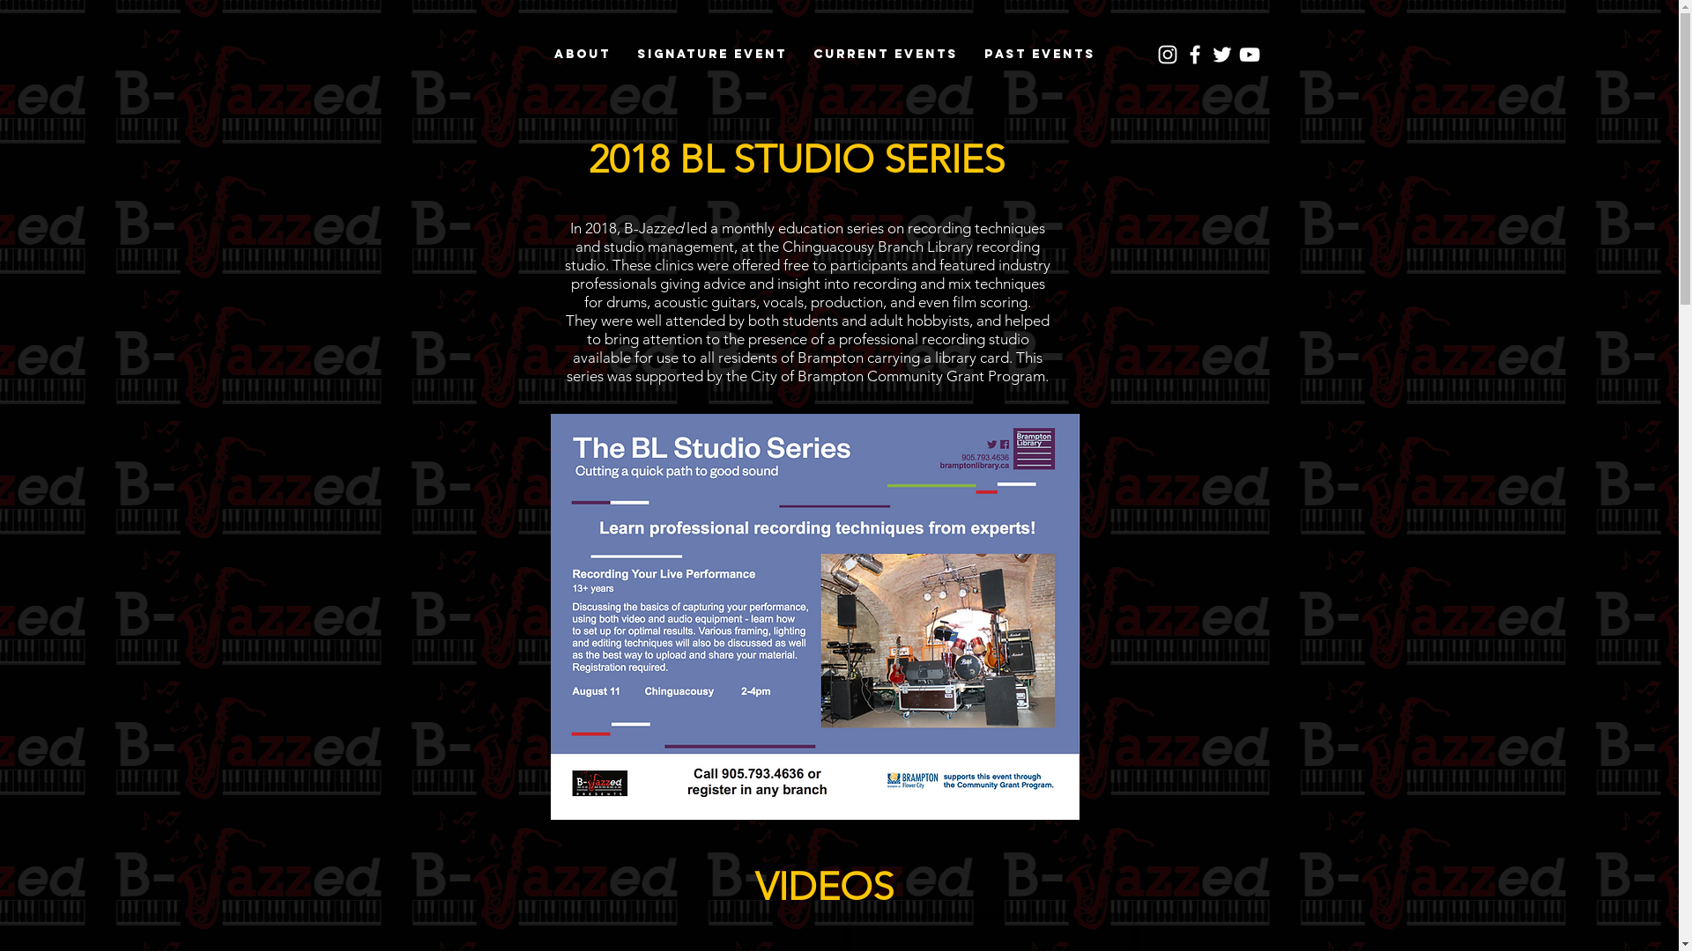  I want to click on Past Events, so click(1040, 55).